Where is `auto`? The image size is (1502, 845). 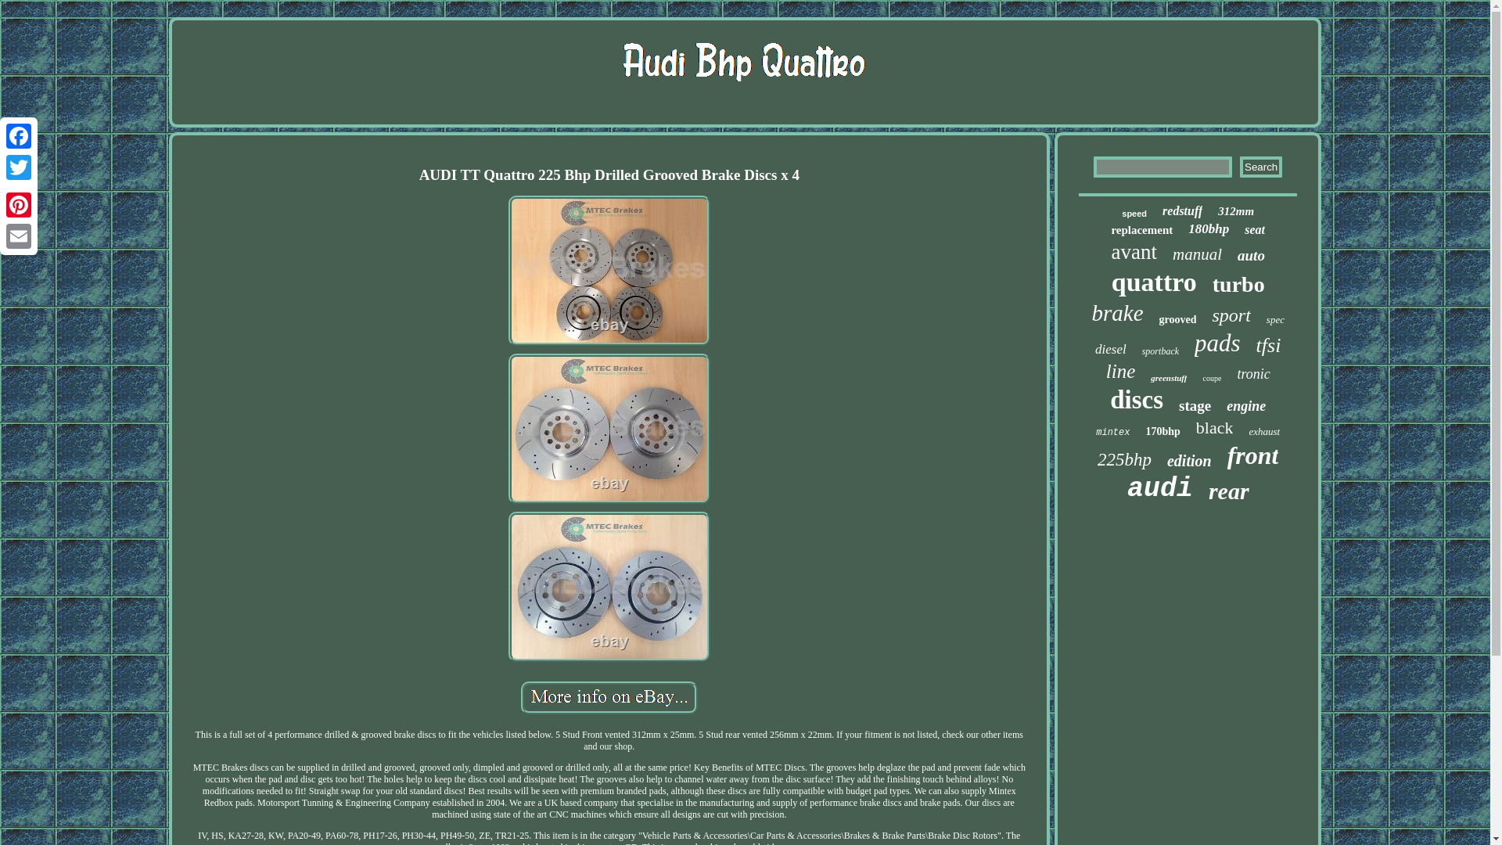
auto is located at coordinates (1251, 256).